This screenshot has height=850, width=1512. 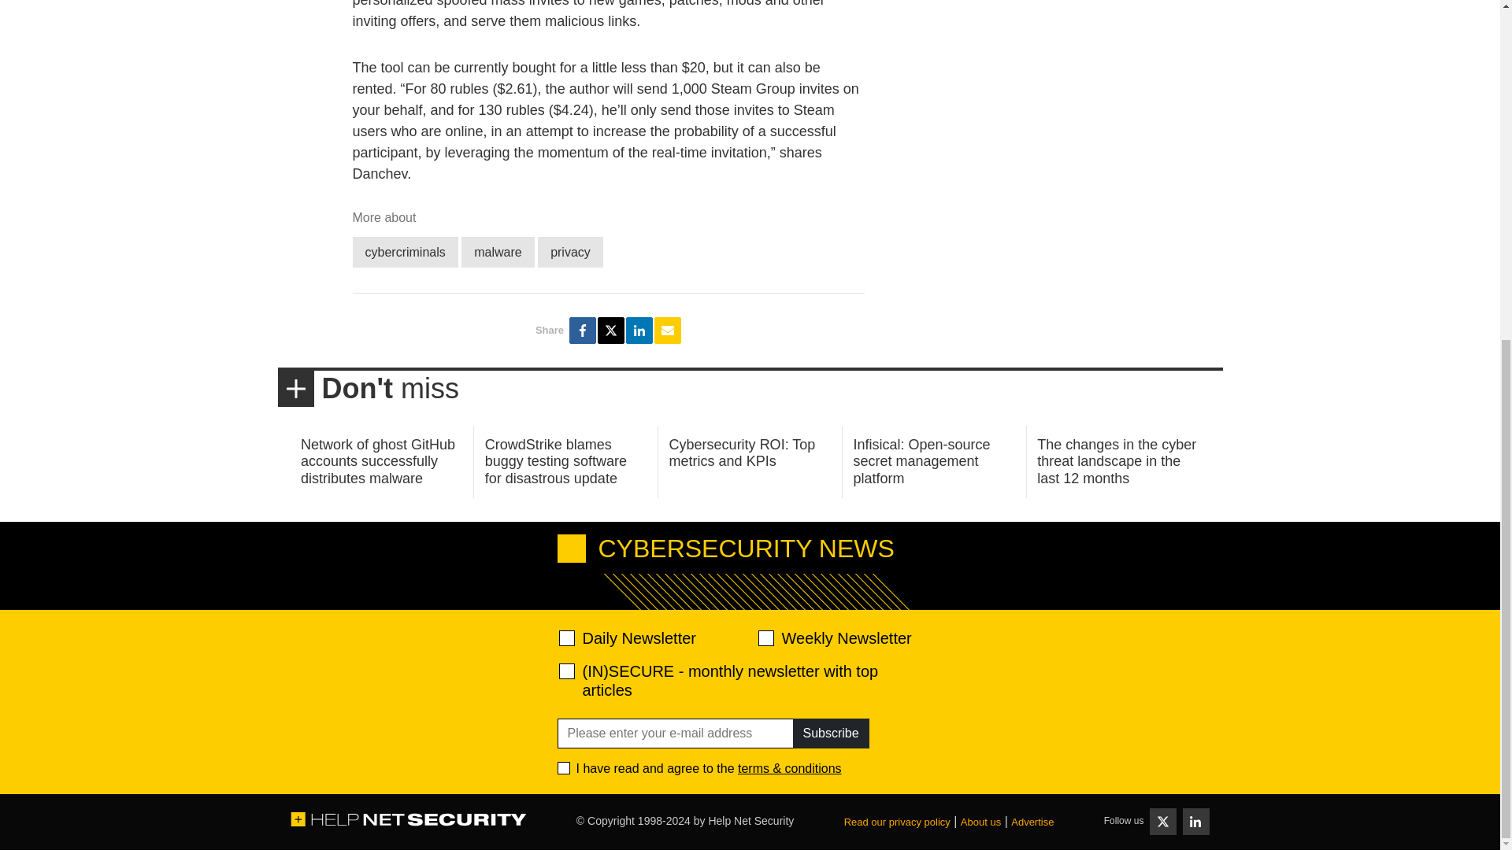 I want to click on 28abe5d9ef, so click(x=567, y=671).